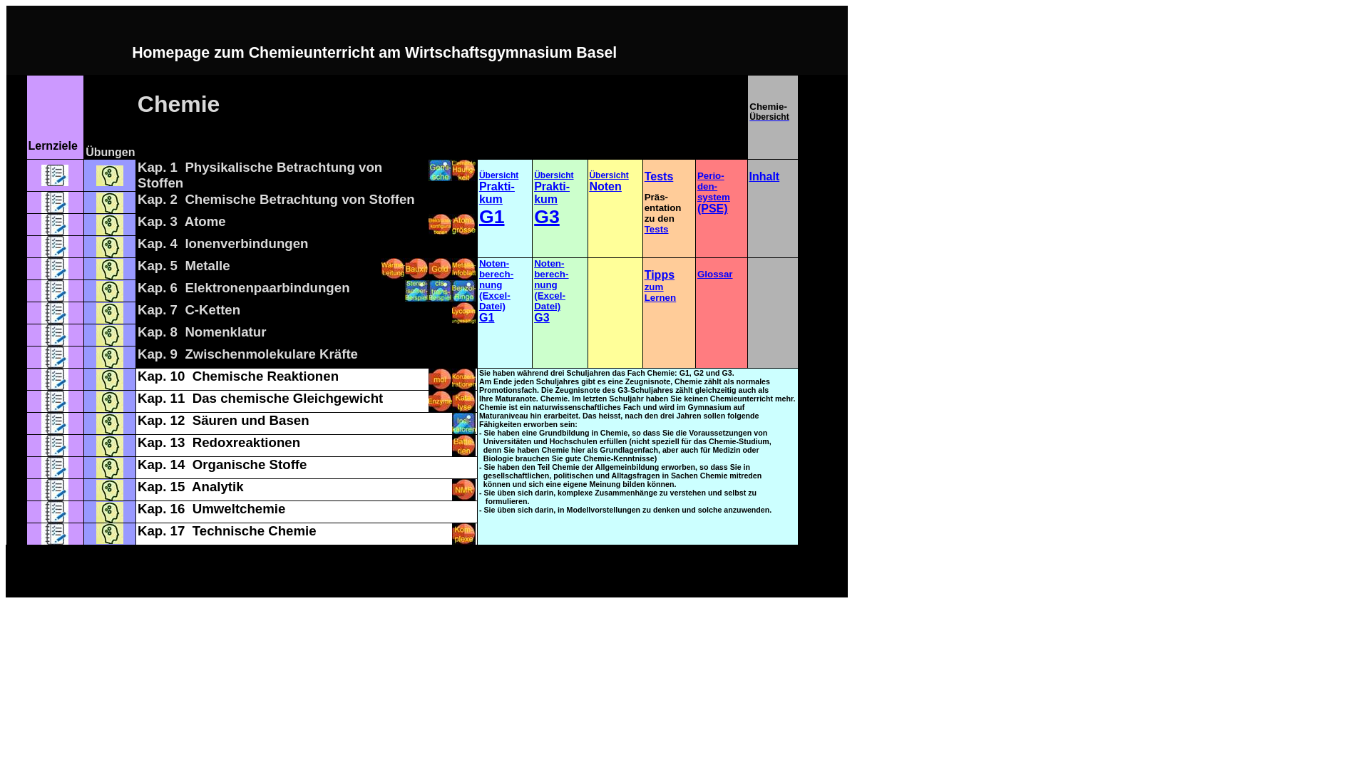 This screenshot has height=770, width=1369. What do you see at coordinates (494, 264) in the screenshot?
I see `Noten-` at bounding box center [494, 264].